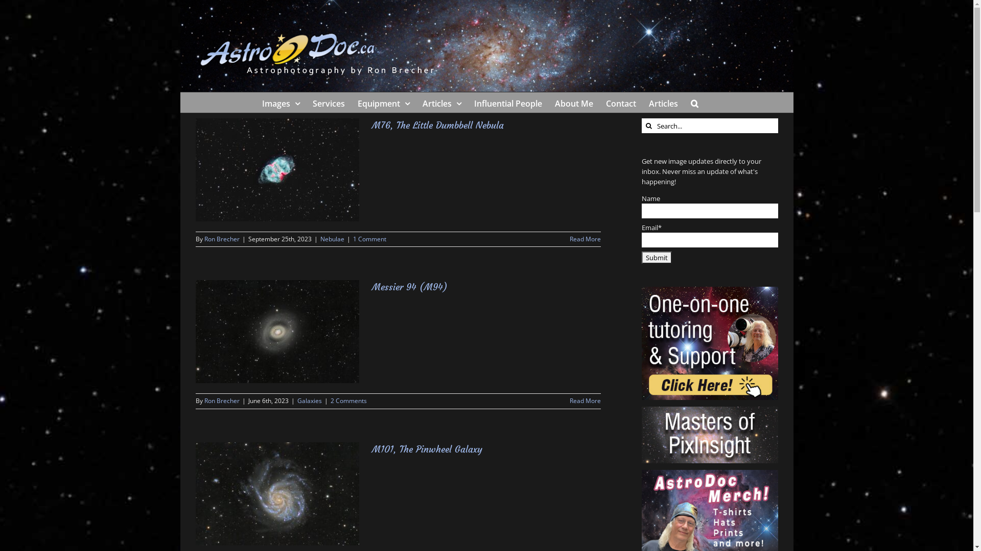 The image size is (981, 551). What do you see at coordinates (695, 103) in the screenshot?
I see `Search` at bounding box center [695, 103].